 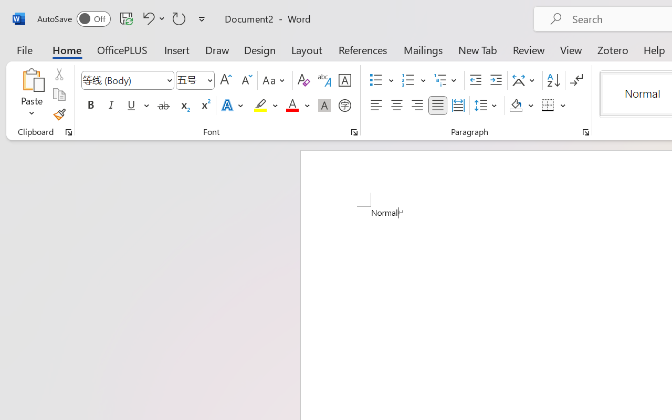 What do you see at coordinates (554, 106) in the screenshot?
I see `Borders` at bounding box center [554, 106].